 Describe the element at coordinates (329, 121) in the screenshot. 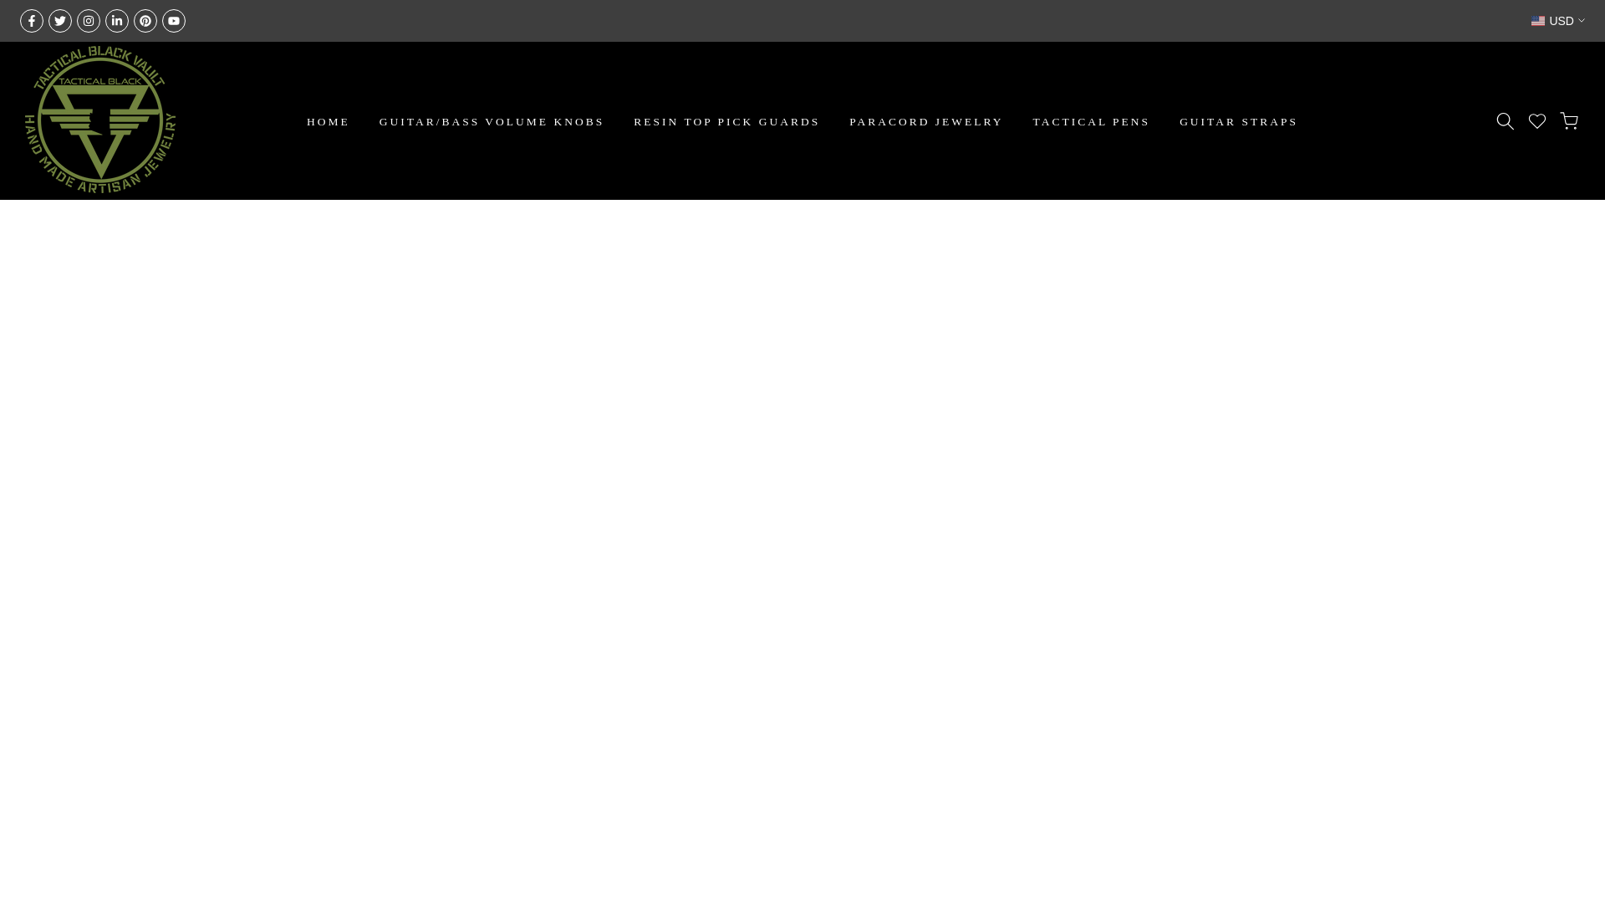

I see `HOME` at that location.